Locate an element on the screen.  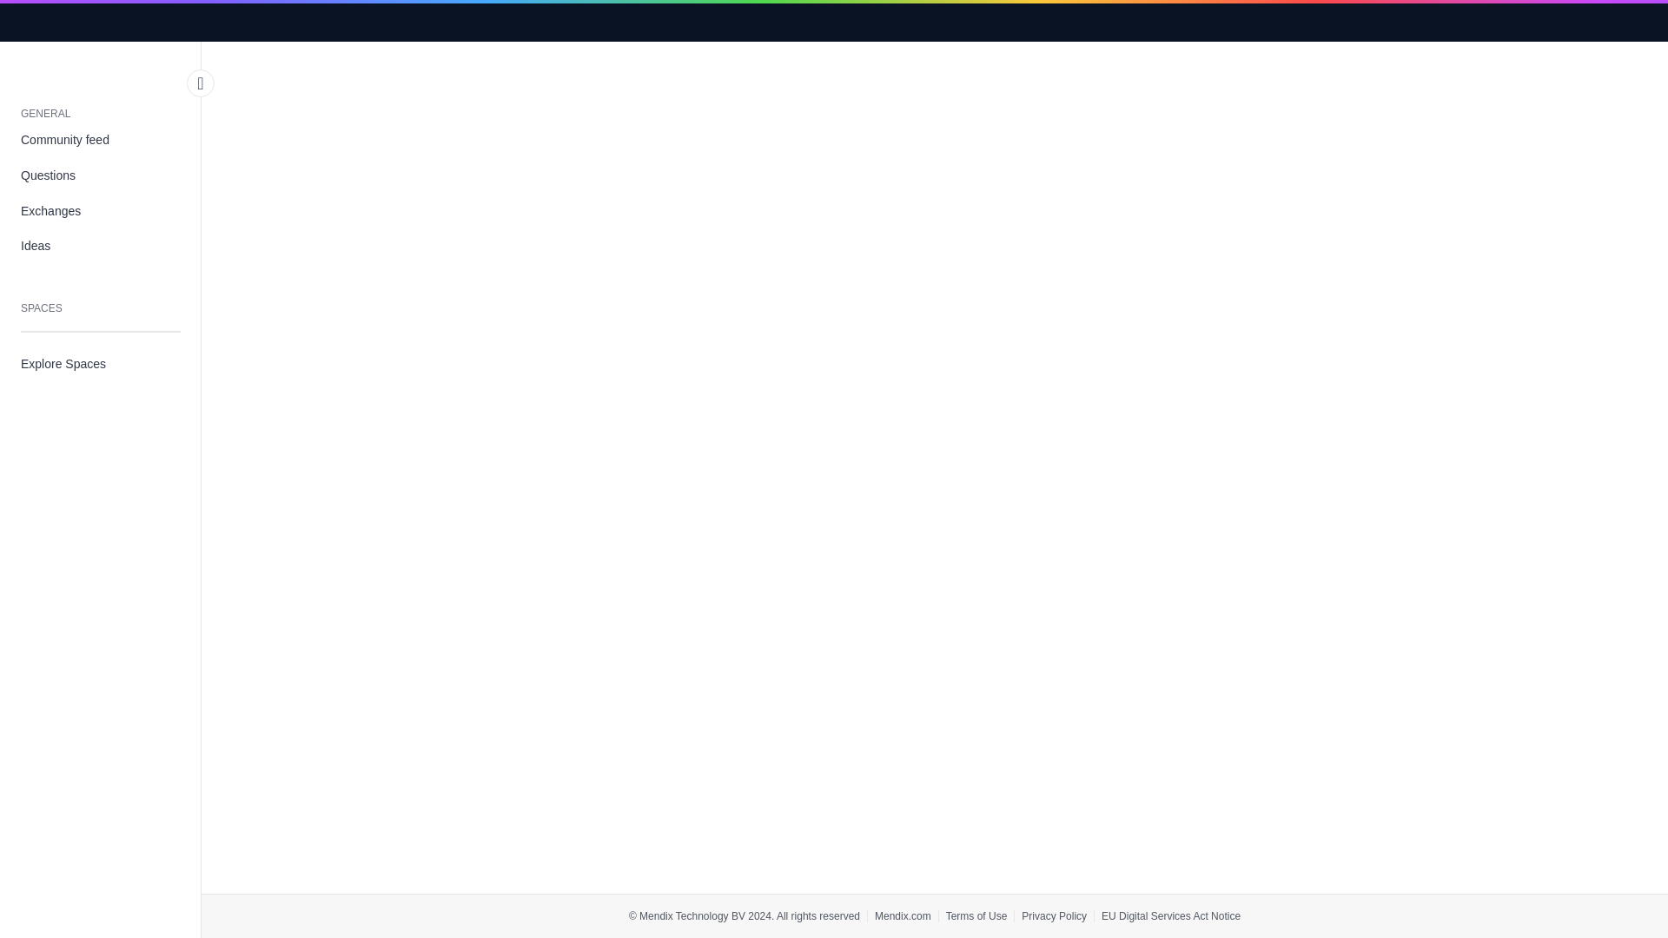
Exchanges is located at coordinates (101, 210).